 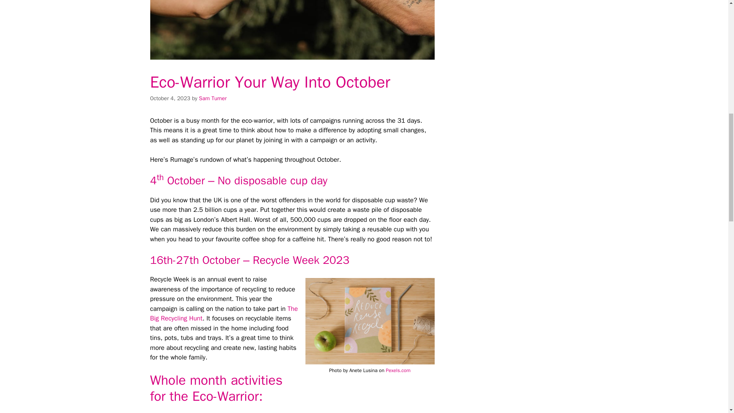 I want to click on Sam Turner, so click(x=213, y=98).